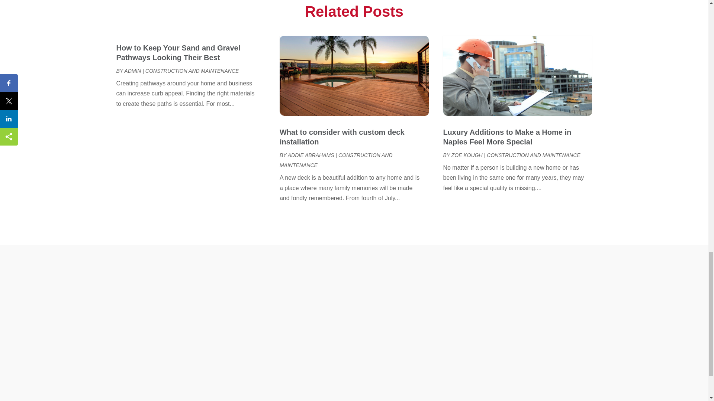 The height and width of the screenshot is (401, 714). I want to click on Posts by Zoe Kough, so click(467, 155).